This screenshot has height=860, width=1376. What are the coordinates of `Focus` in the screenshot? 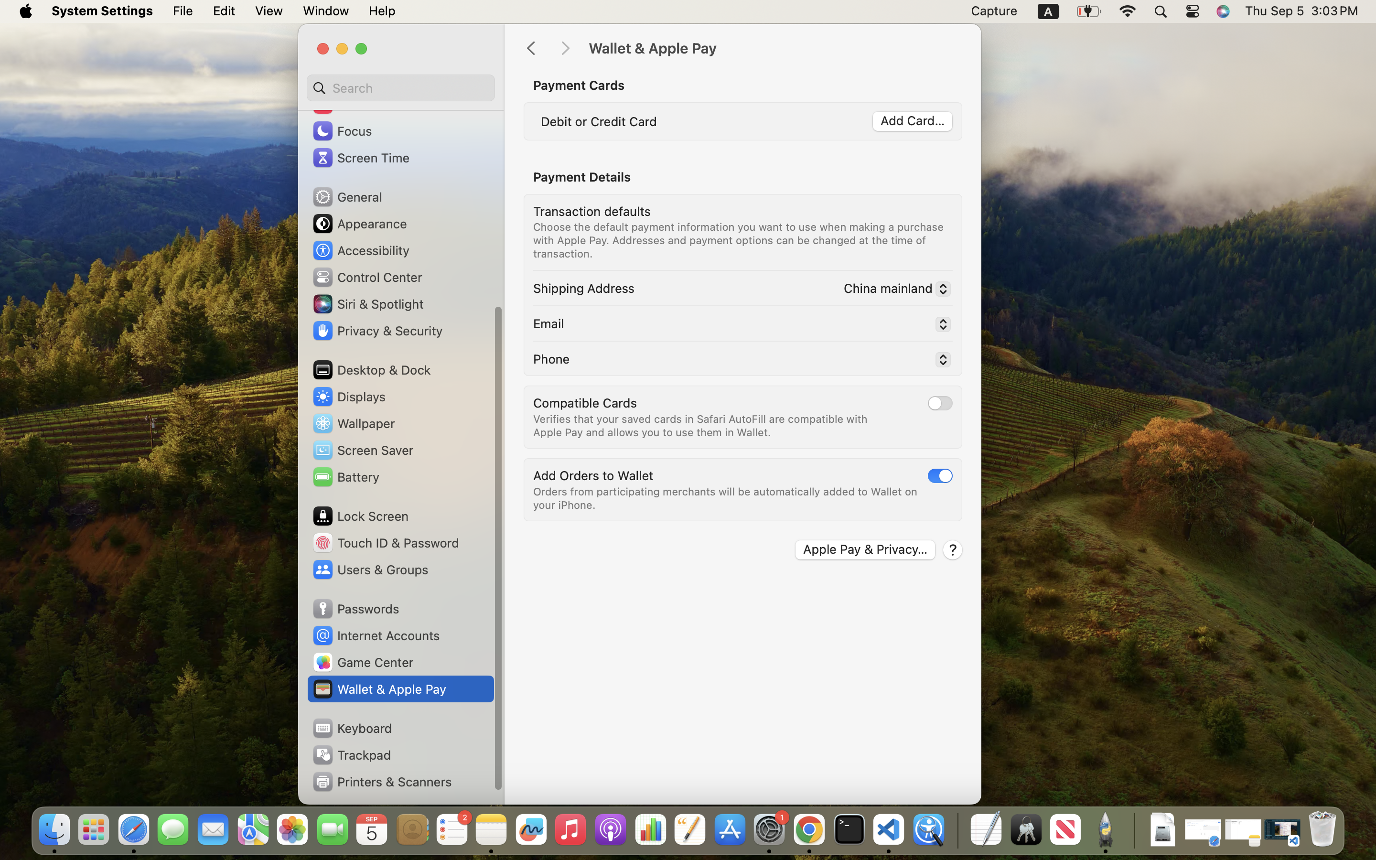 It's located at (342, 131).